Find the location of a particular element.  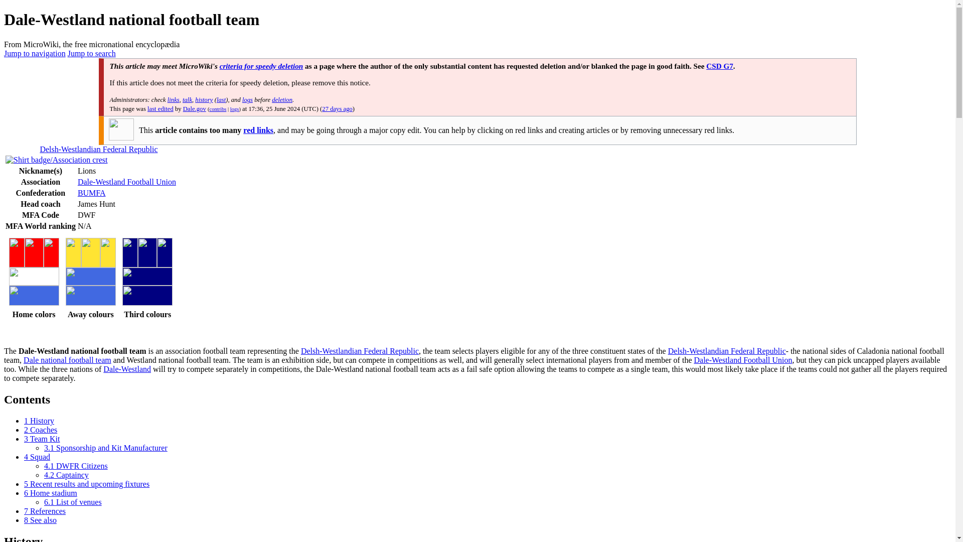

last edited is located at coordinates (160, 108).